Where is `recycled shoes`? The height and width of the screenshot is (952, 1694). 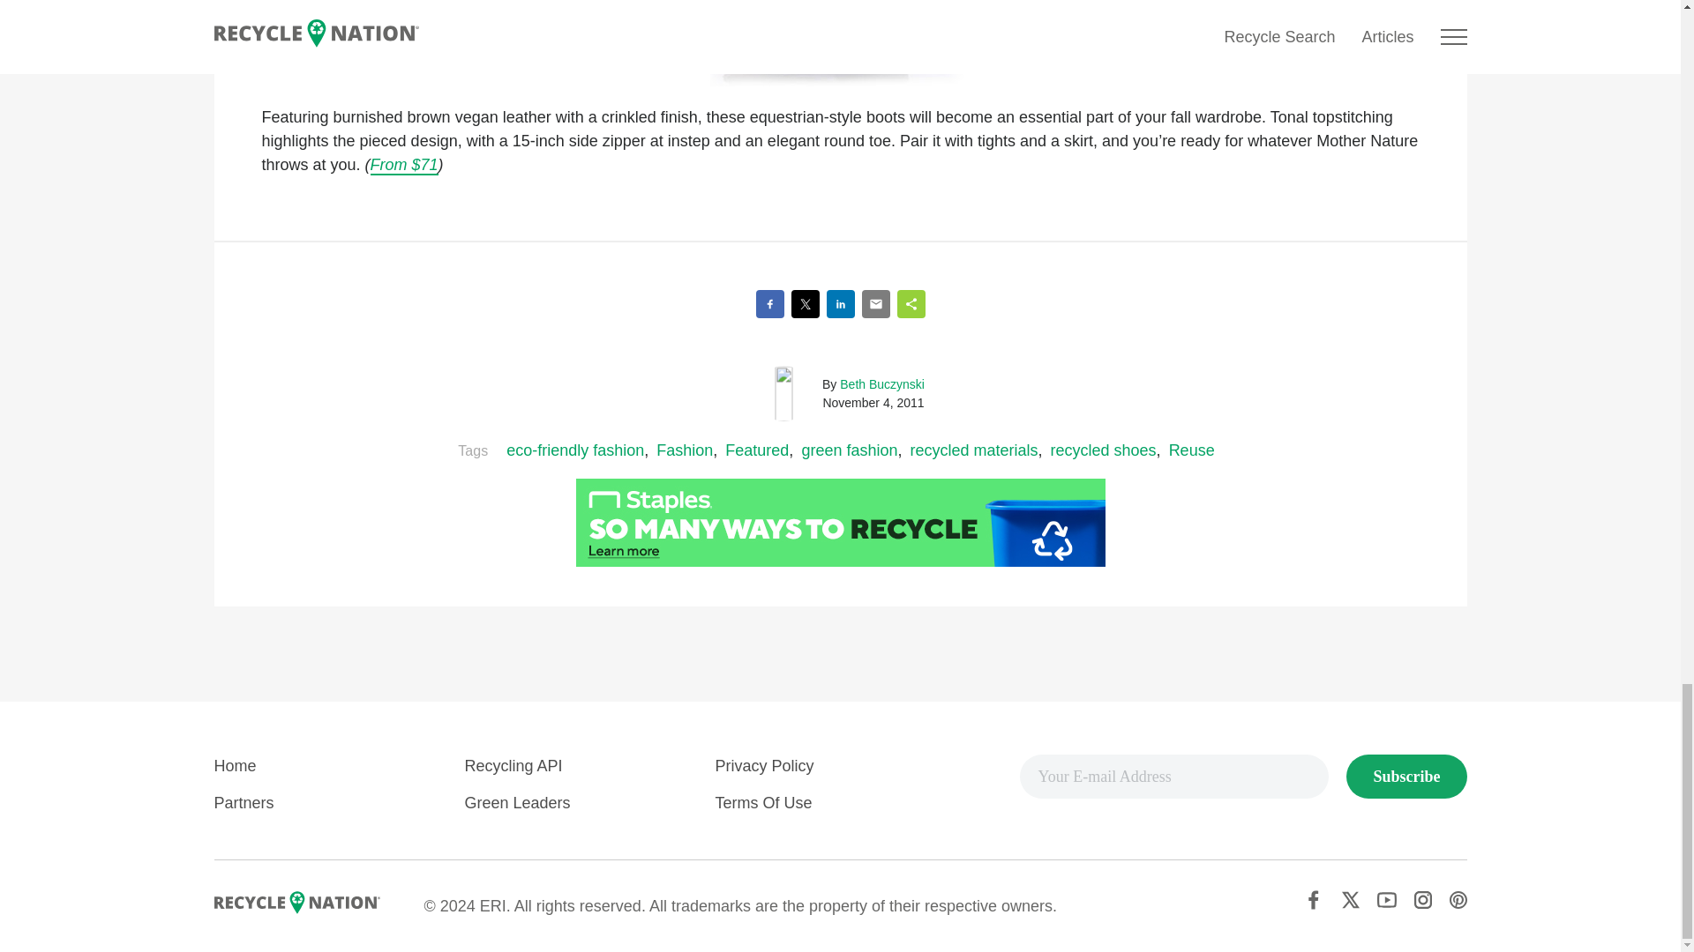
recycled shoes is located at coordinates (1103, 450).